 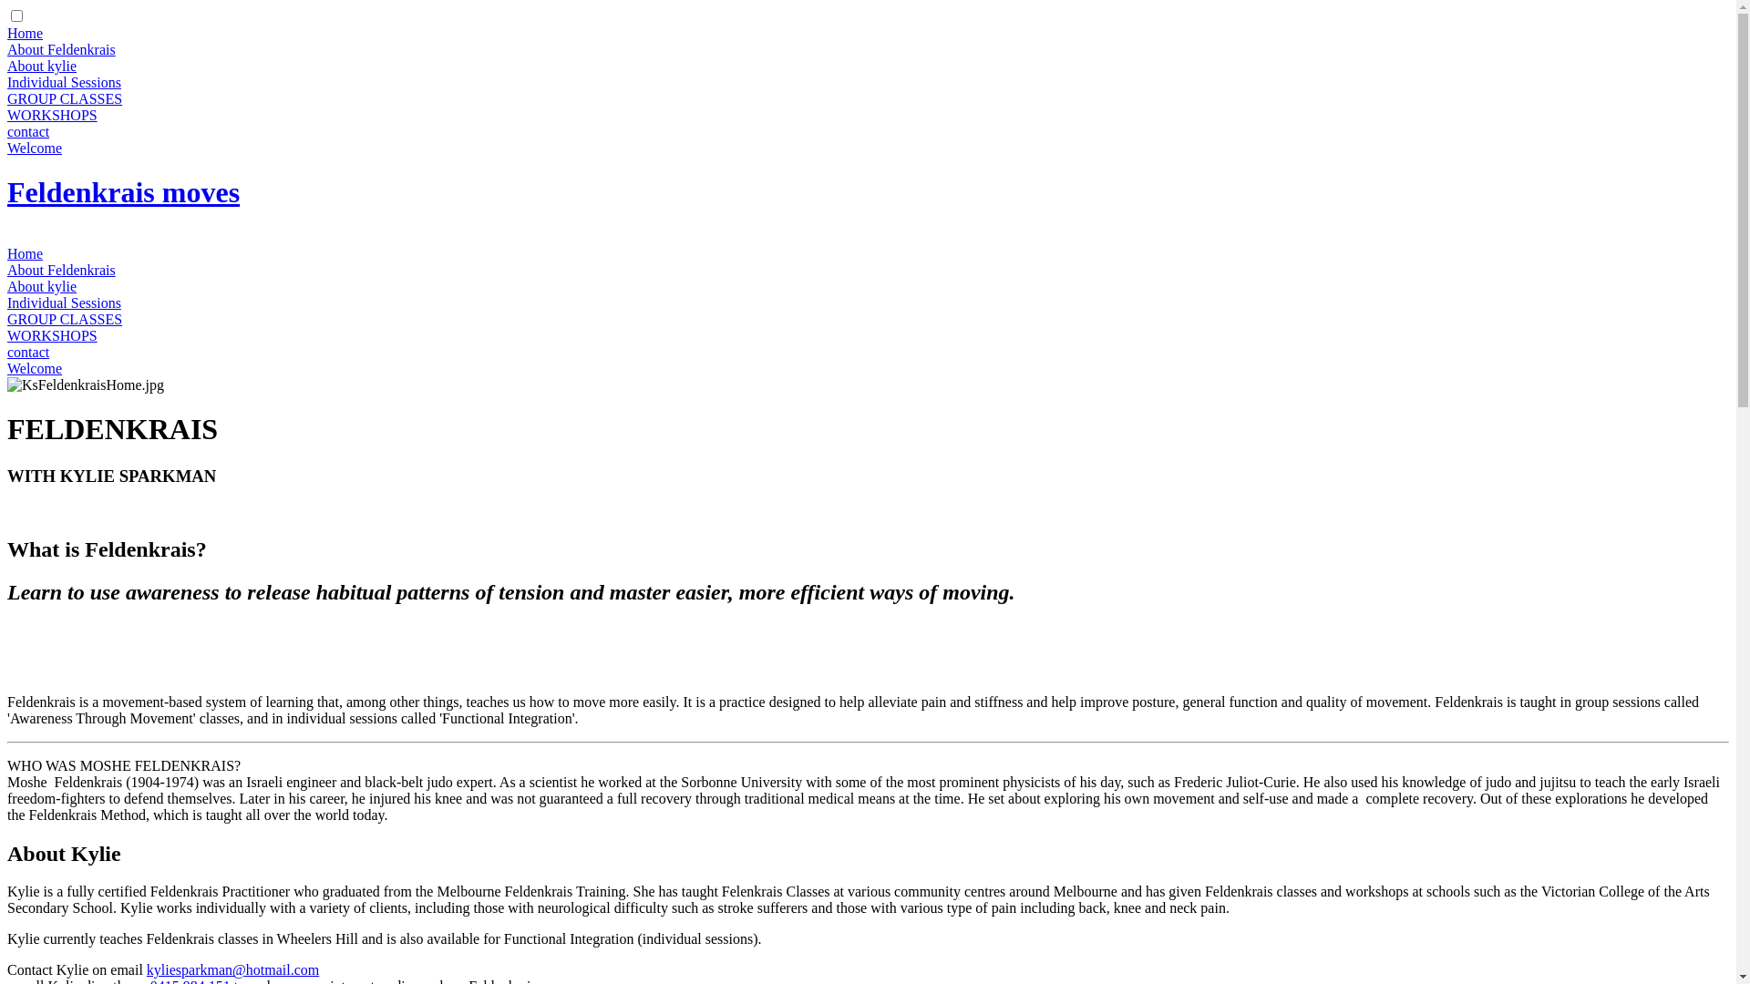 I want to click on About kylie, so click(x=42, y=286).